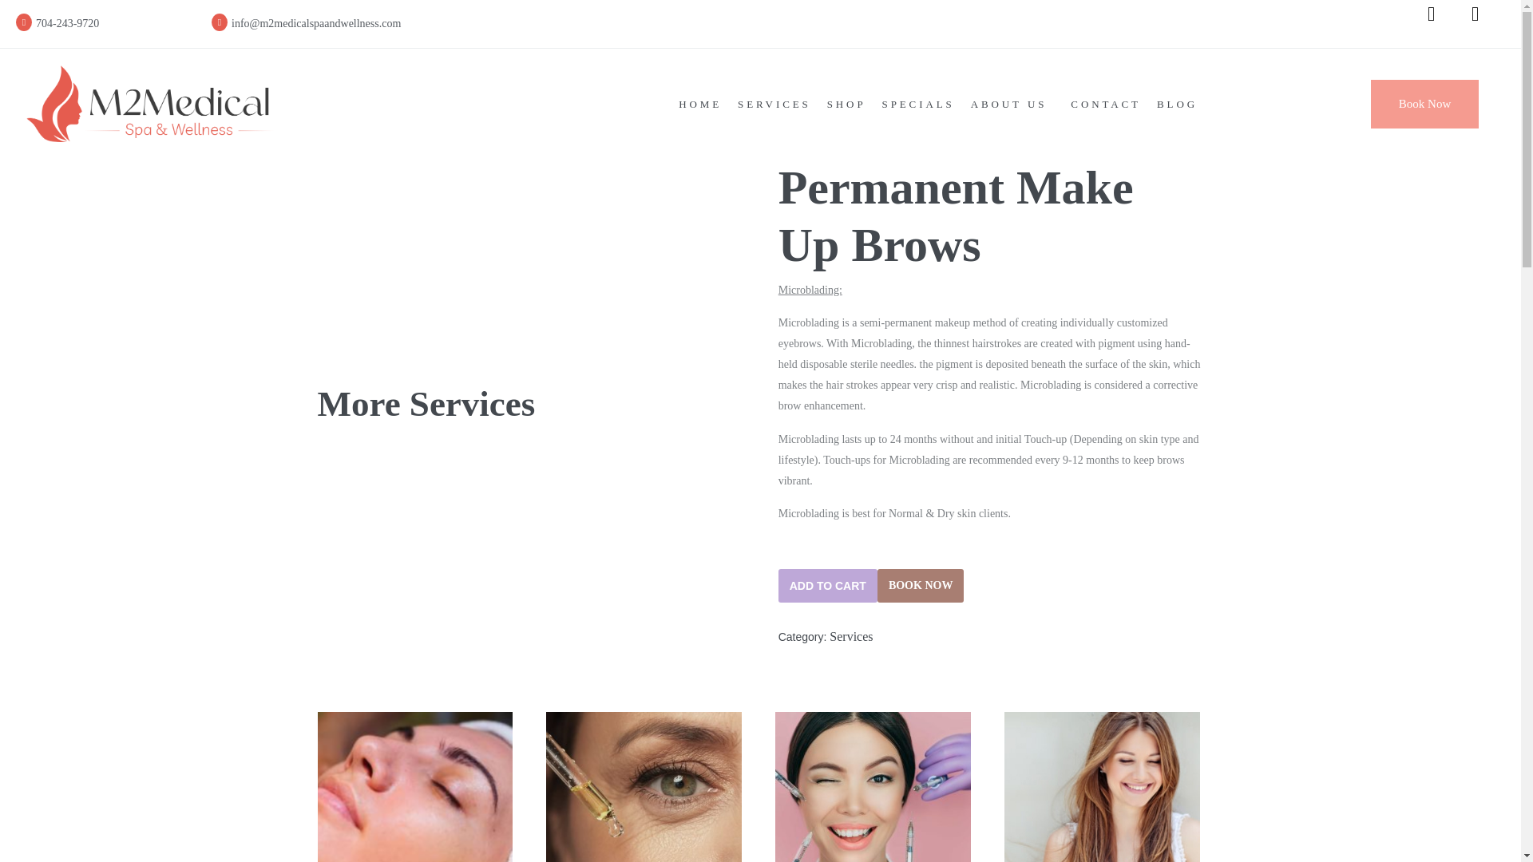 The width and height of the screenshot is (1533, 862). Describe the element at coordinates (699, 104) in the screenshot. I see `HOME` at that location.